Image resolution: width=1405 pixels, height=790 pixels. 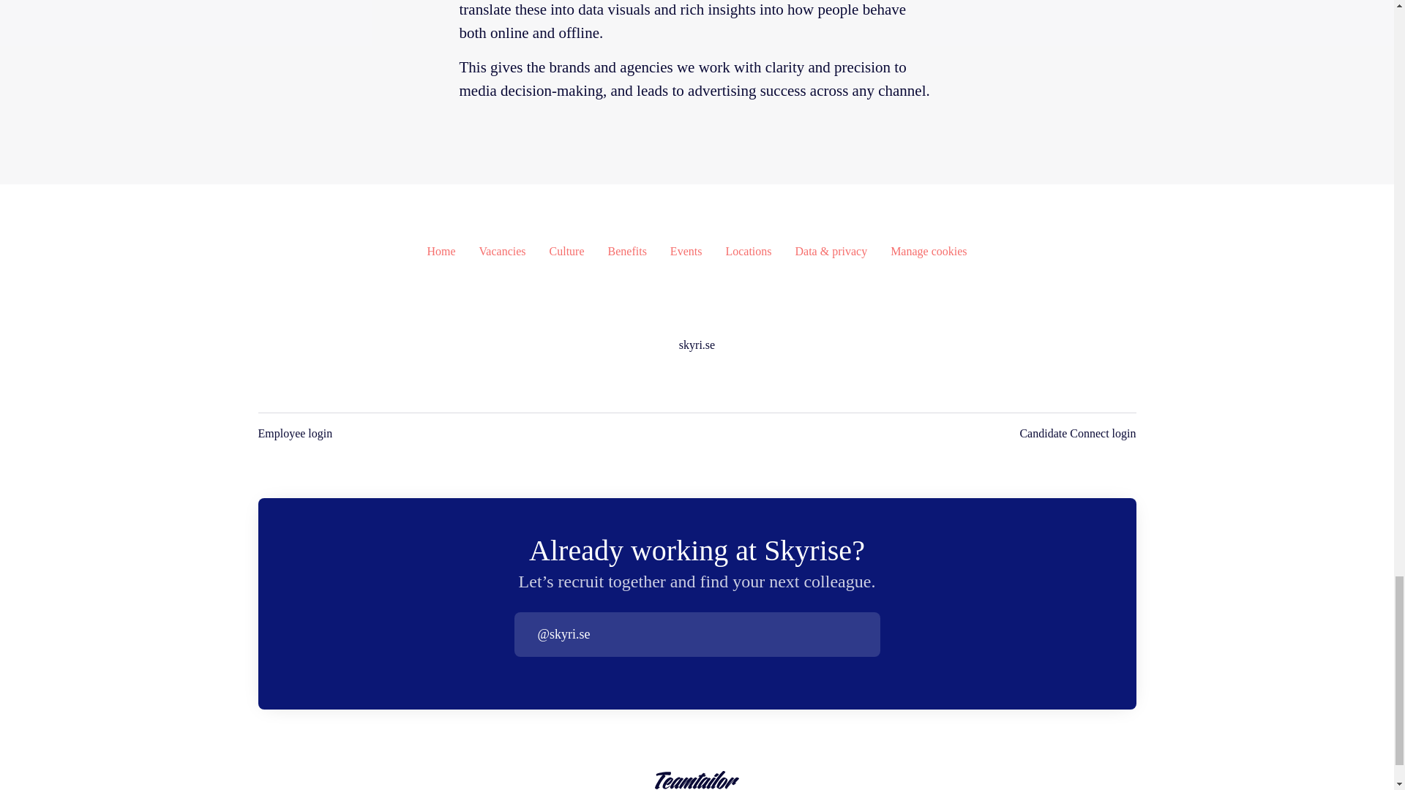 What do you see at coordinates (686, 252) in the screenshot?
I see `Events` at bounding box center [686, 252].